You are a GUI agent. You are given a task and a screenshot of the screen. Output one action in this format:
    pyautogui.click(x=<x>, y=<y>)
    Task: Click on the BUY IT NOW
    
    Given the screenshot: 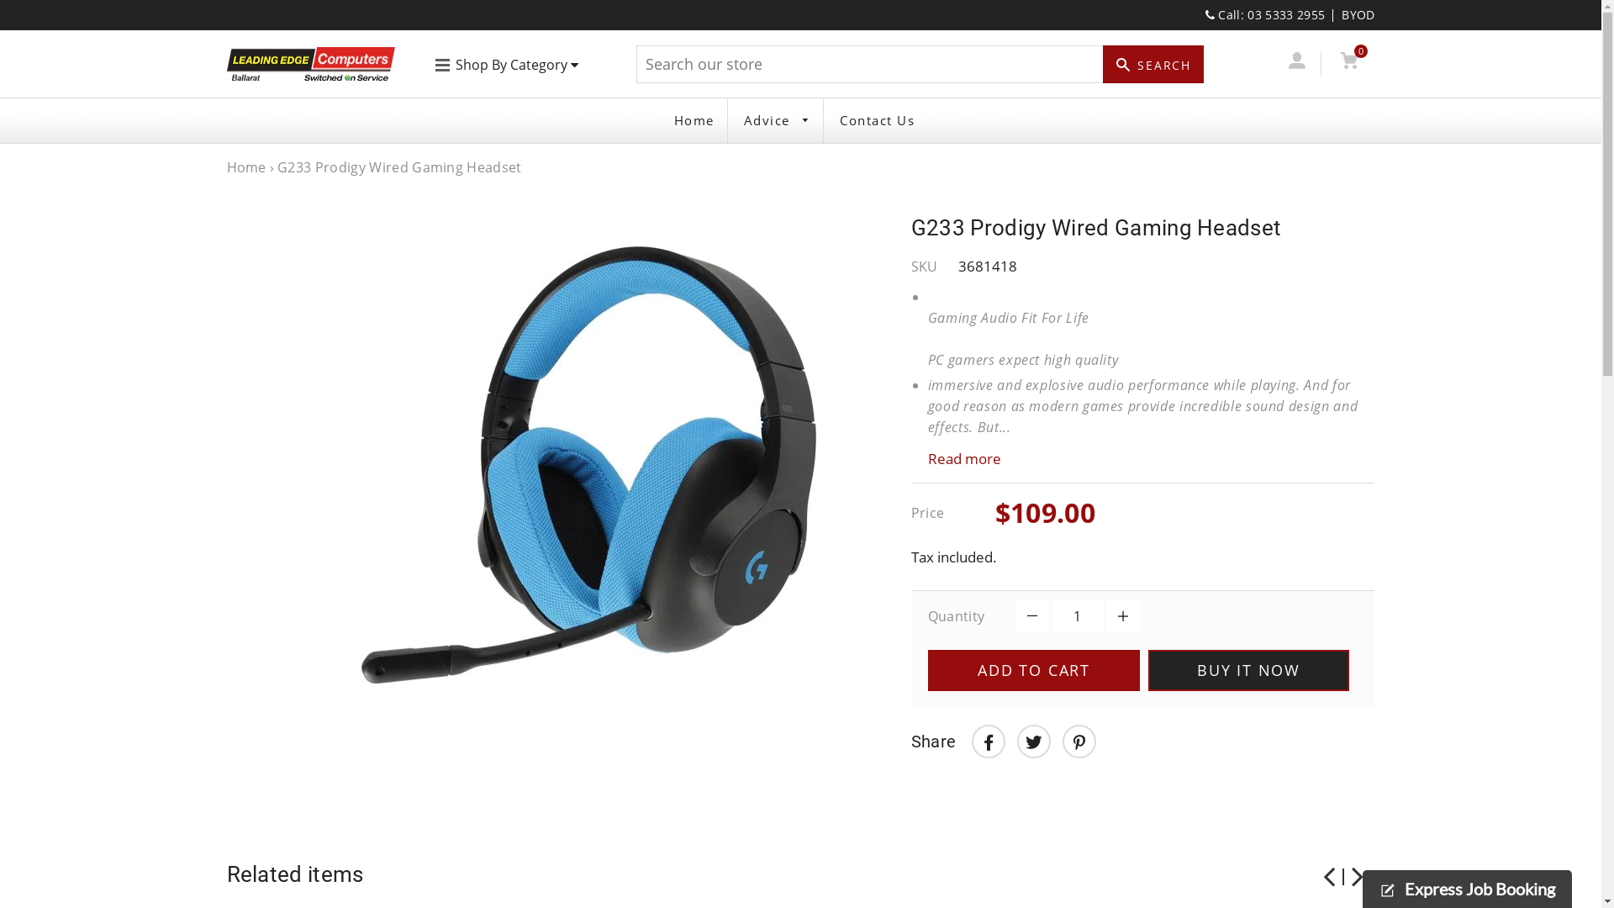 What is the action you would take?
    pyautogui.click(x=1249, y=671)
    